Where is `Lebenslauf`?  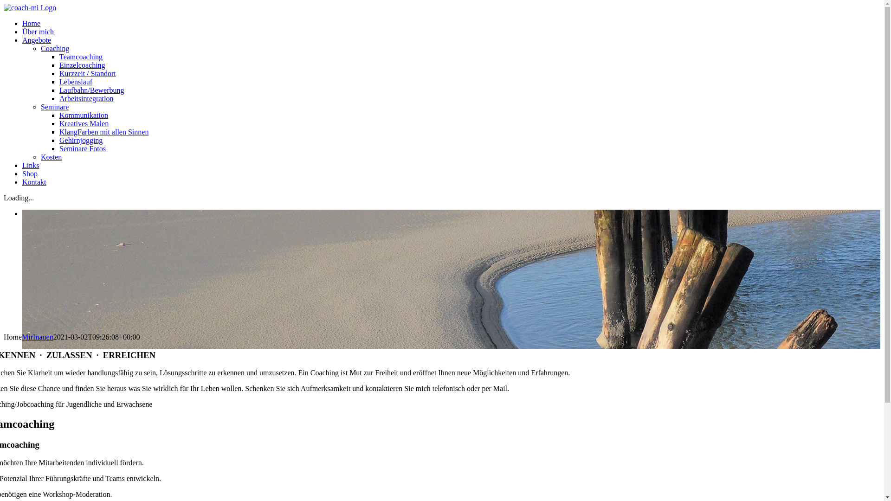
Lebenslauf is located at coordinates (76, 82).